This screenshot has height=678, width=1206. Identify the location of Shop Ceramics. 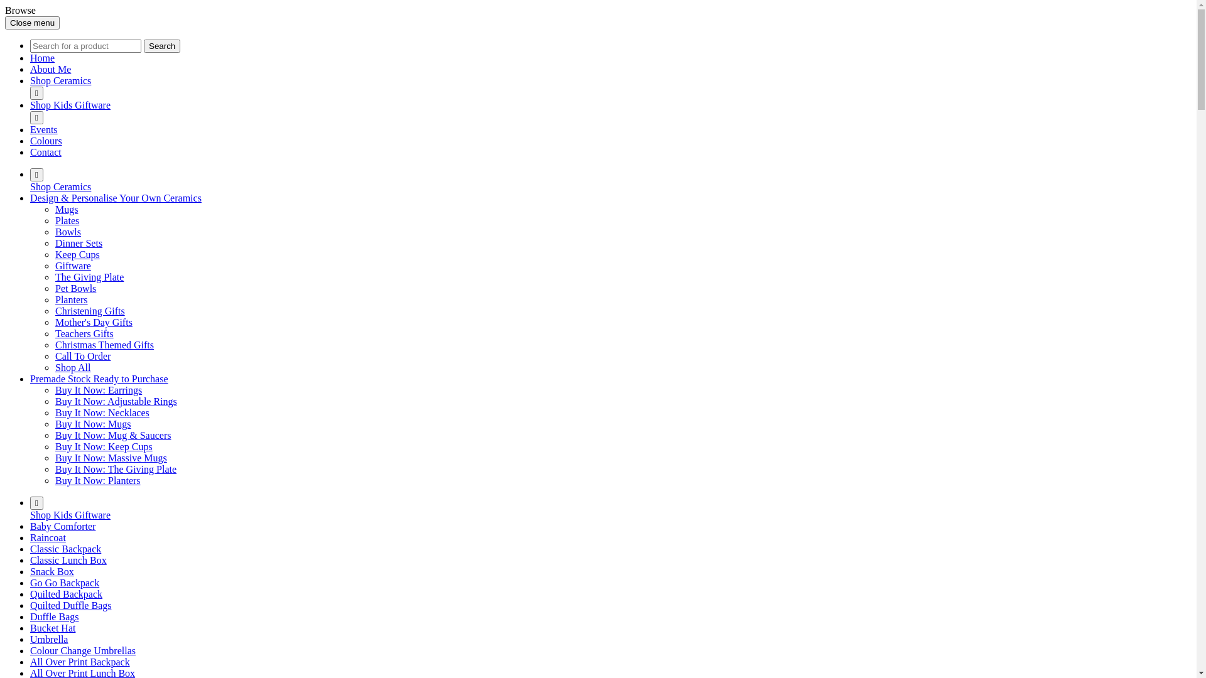
(60, 187).